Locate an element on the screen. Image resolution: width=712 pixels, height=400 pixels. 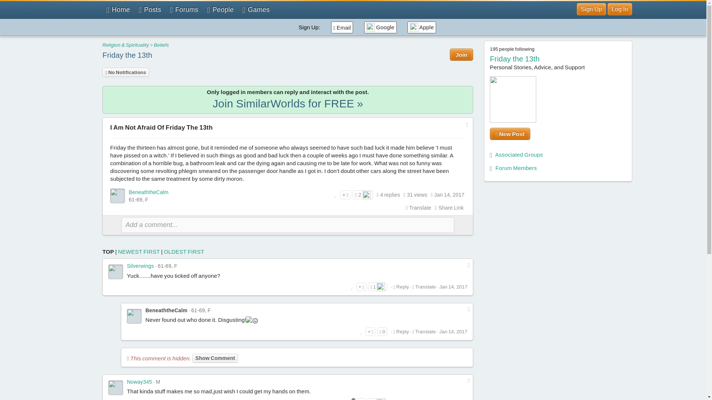
1 is located at coordinates (378, 287).